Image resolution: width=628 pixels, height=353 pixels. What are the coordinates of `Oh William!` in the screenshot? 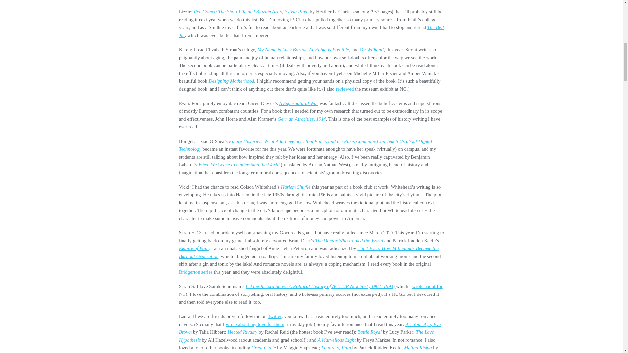 It's located at (372, 49).